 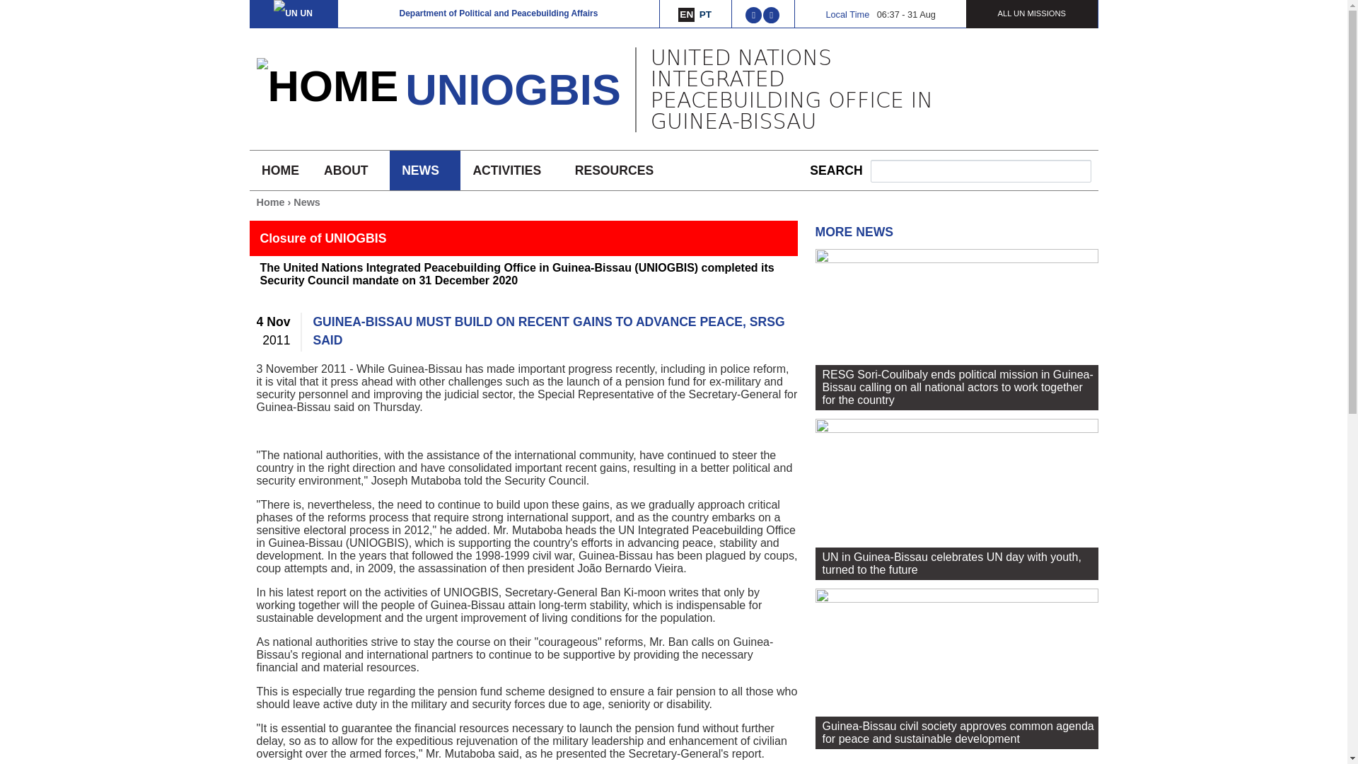 I want to click on ALL UN MISSIONS, so click(x=1031, y=13).